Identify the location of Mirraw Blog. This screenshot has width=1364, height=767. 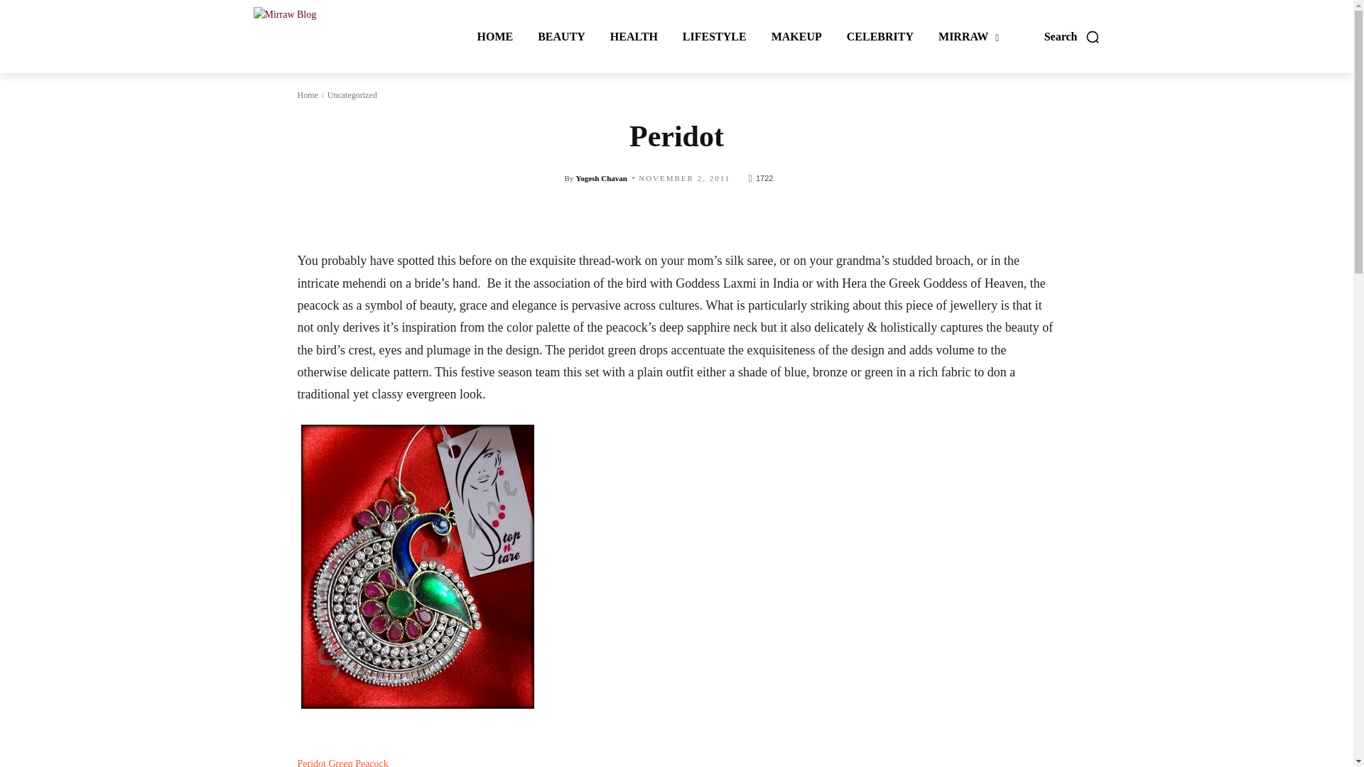
(318, 36).